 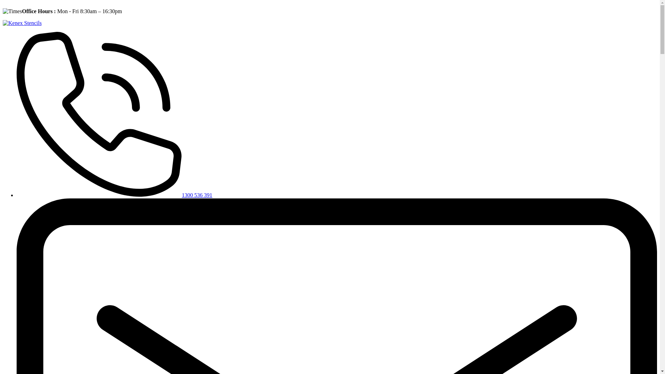 What do you see at coordinates (12, 11) in the screenshot?
I see `Times` at bounding box center [12, 11].